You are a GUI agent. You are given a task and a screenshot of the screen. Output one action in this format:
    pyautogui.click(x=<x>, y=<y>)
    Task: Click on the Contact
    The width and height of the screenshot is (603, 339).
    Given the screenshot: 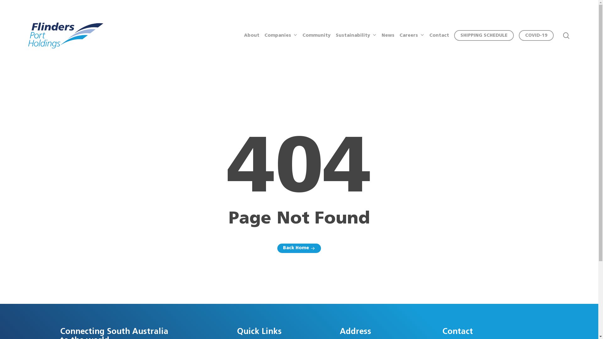 What is the action you would take?
    pyautogui.click(x=439, y=35)
    